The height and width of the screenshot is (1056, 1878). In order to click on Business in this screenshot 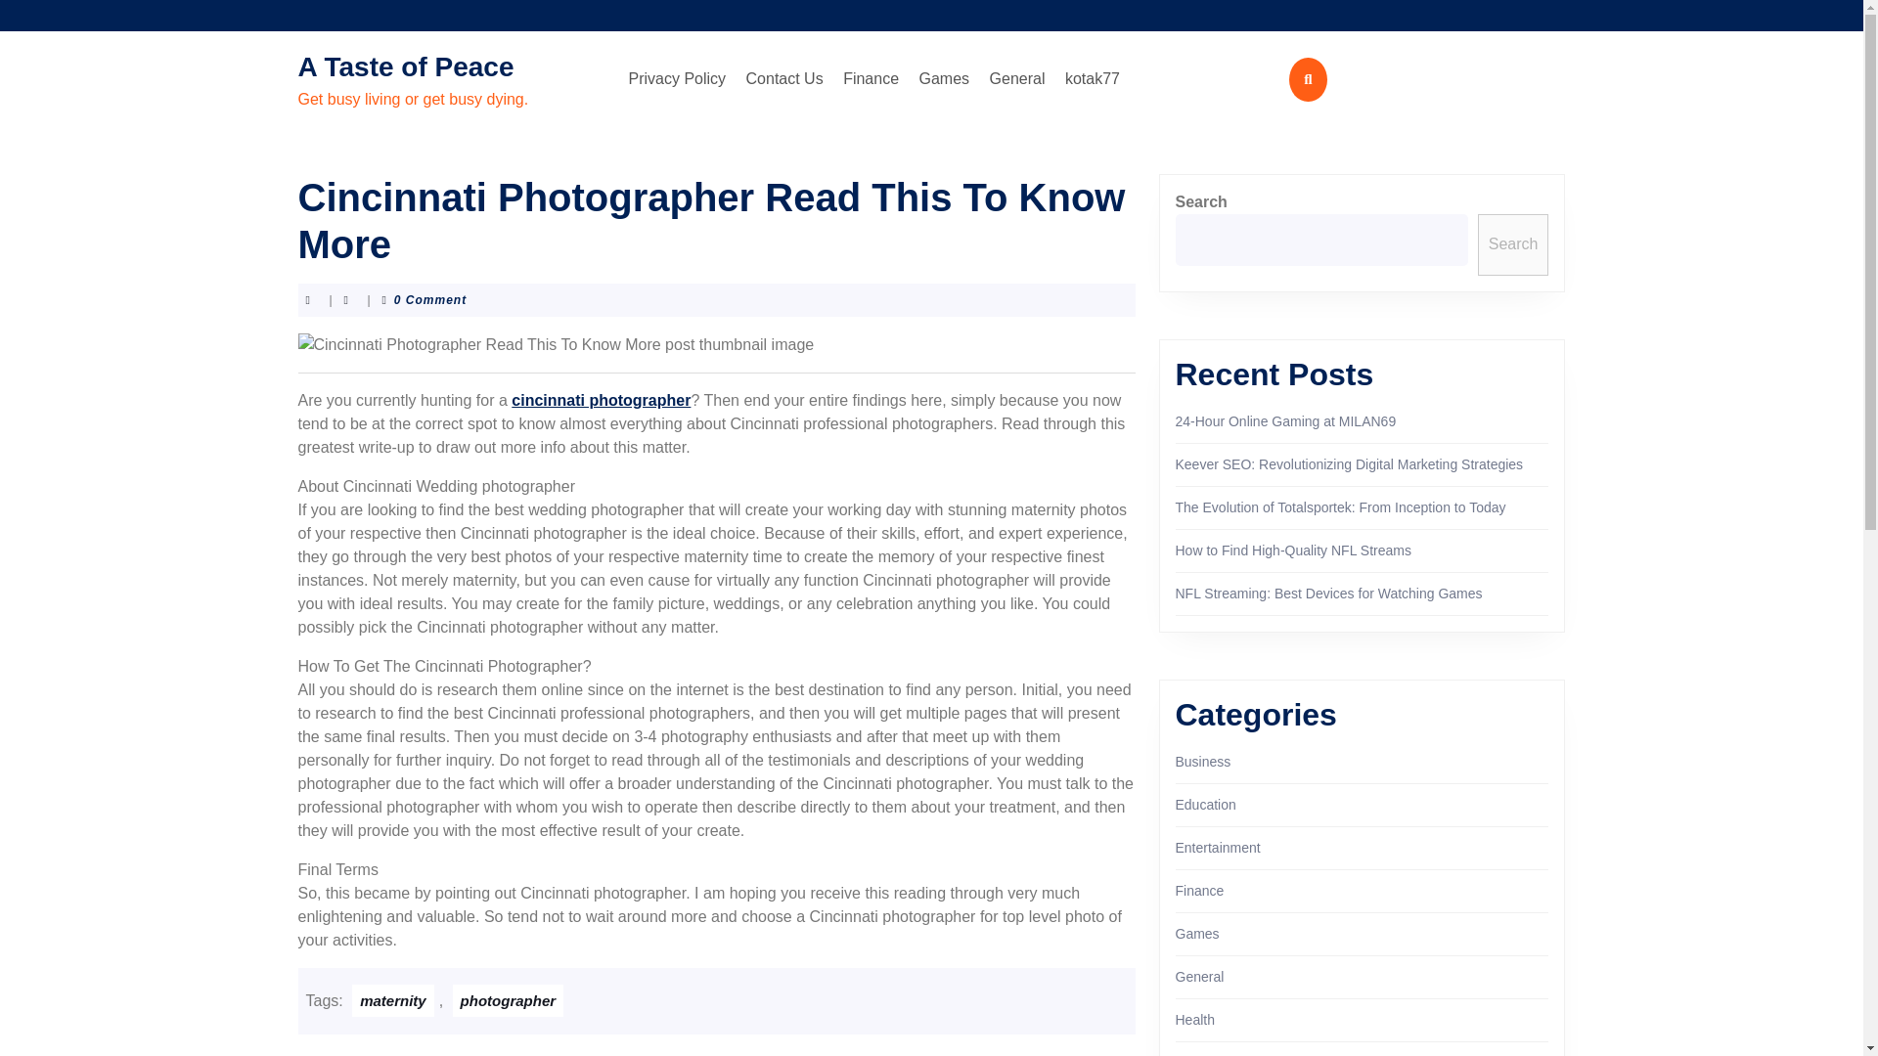, I will do `click(1203, 762)`.